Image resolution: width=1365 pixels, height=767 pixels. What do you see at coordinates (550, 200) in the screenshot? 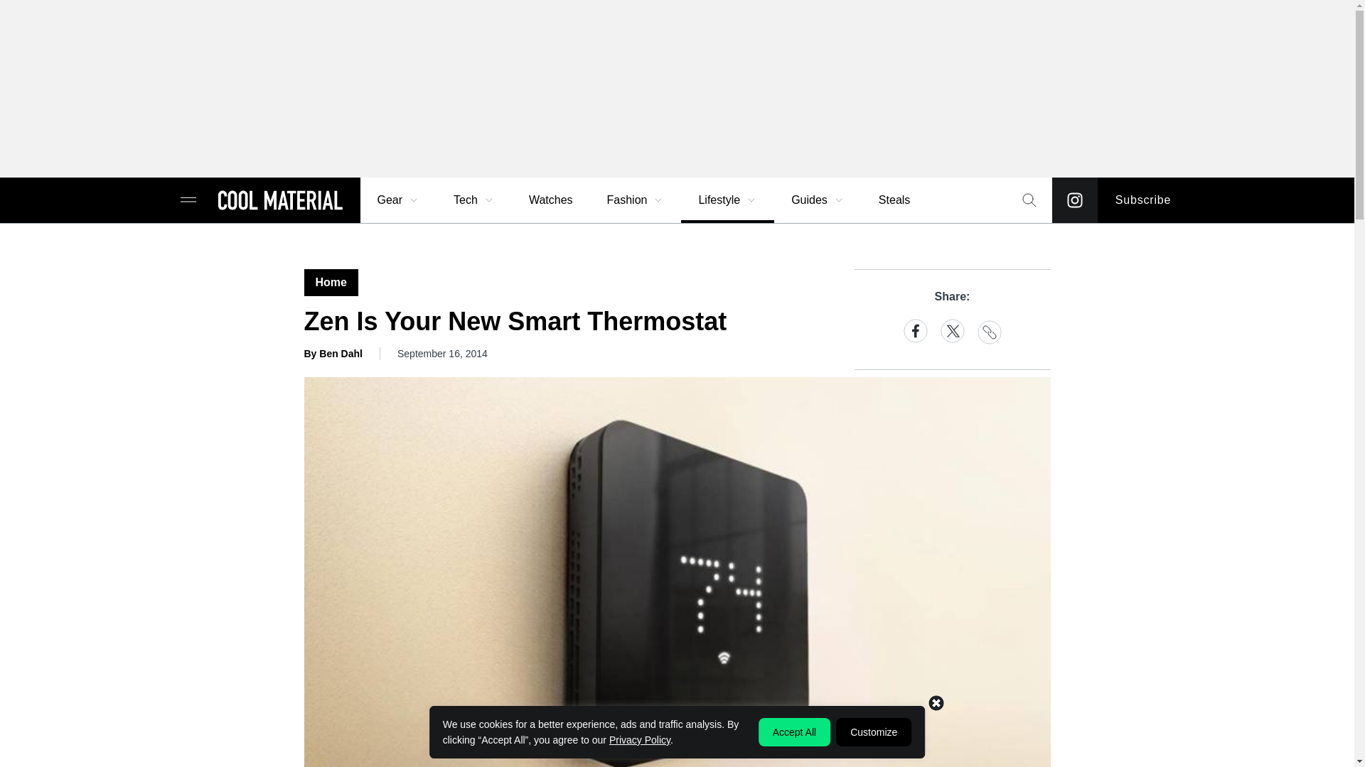
I see `Watches` at bounding box center [550, 200].